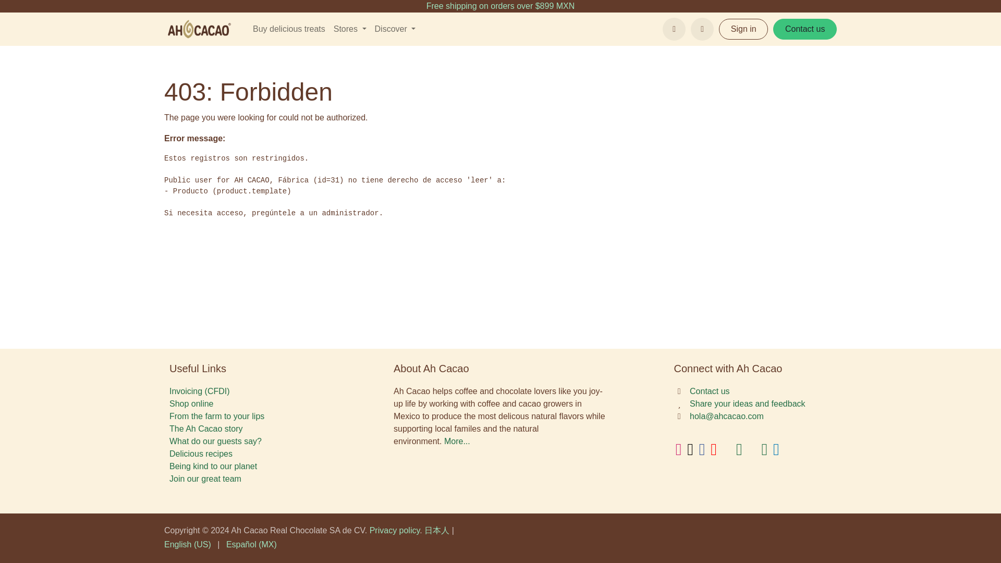 The image size is (1001, 563). I want to click on Stores, so click(349, 29).